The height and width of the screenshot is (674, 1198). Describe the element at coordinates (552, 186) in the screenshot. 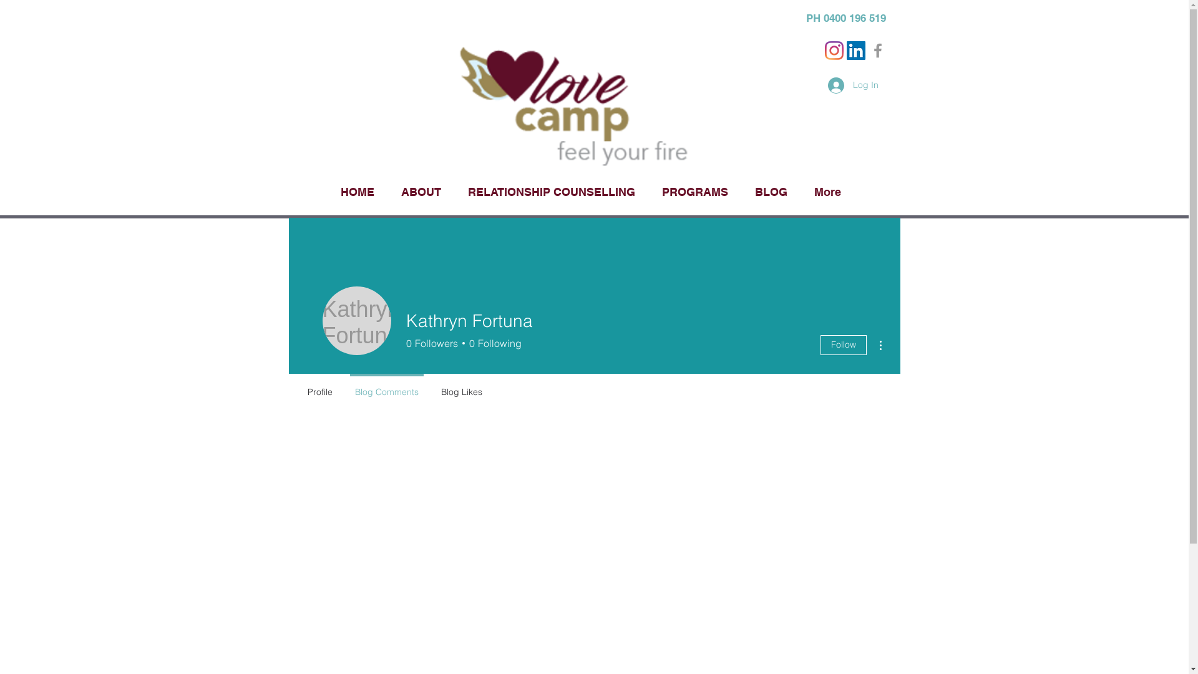

I see `RELATIONSHIP COUNSELLING` at that location.